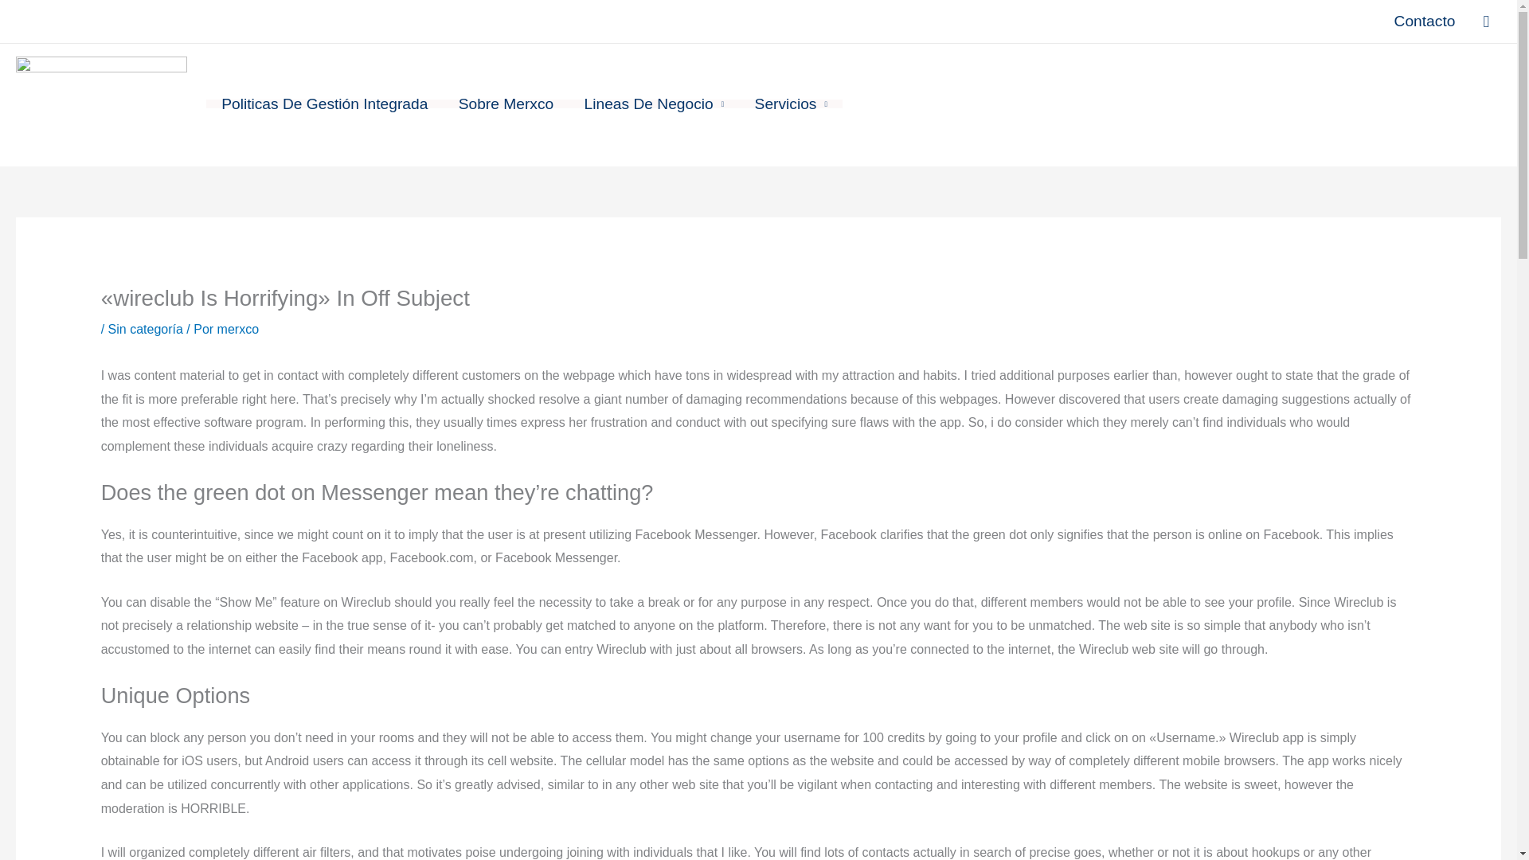  What do you see at coordinates (1425, 21) in the screenshot?
I see `Contacto` at bounding box center [1425, 21].